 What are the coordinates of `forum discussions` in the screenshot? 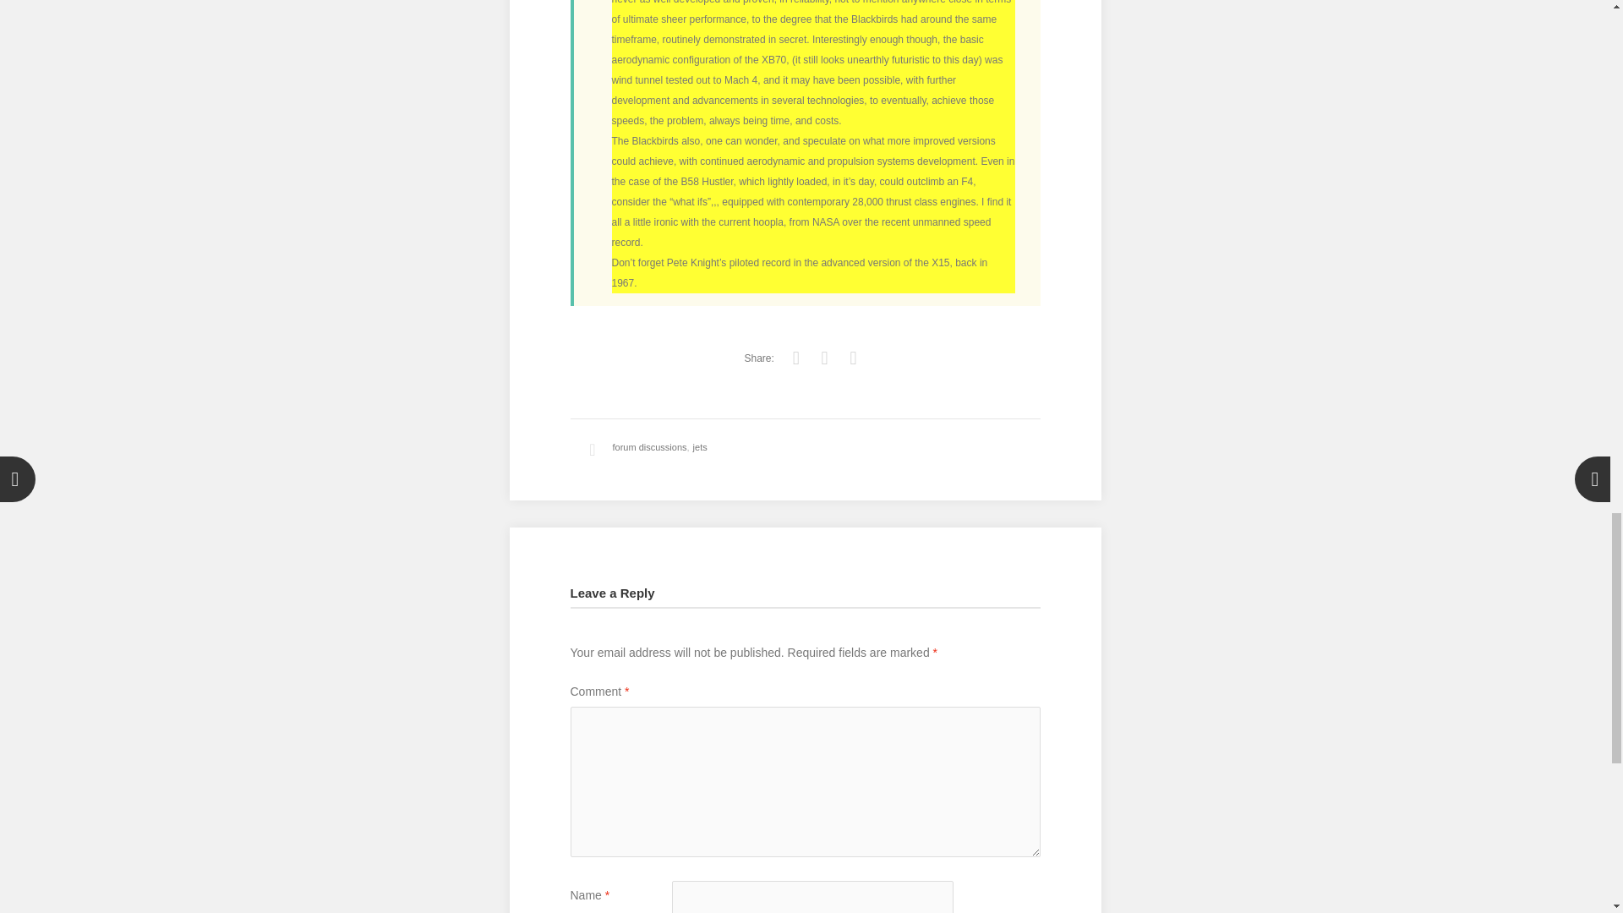 It's located at (649, 446).